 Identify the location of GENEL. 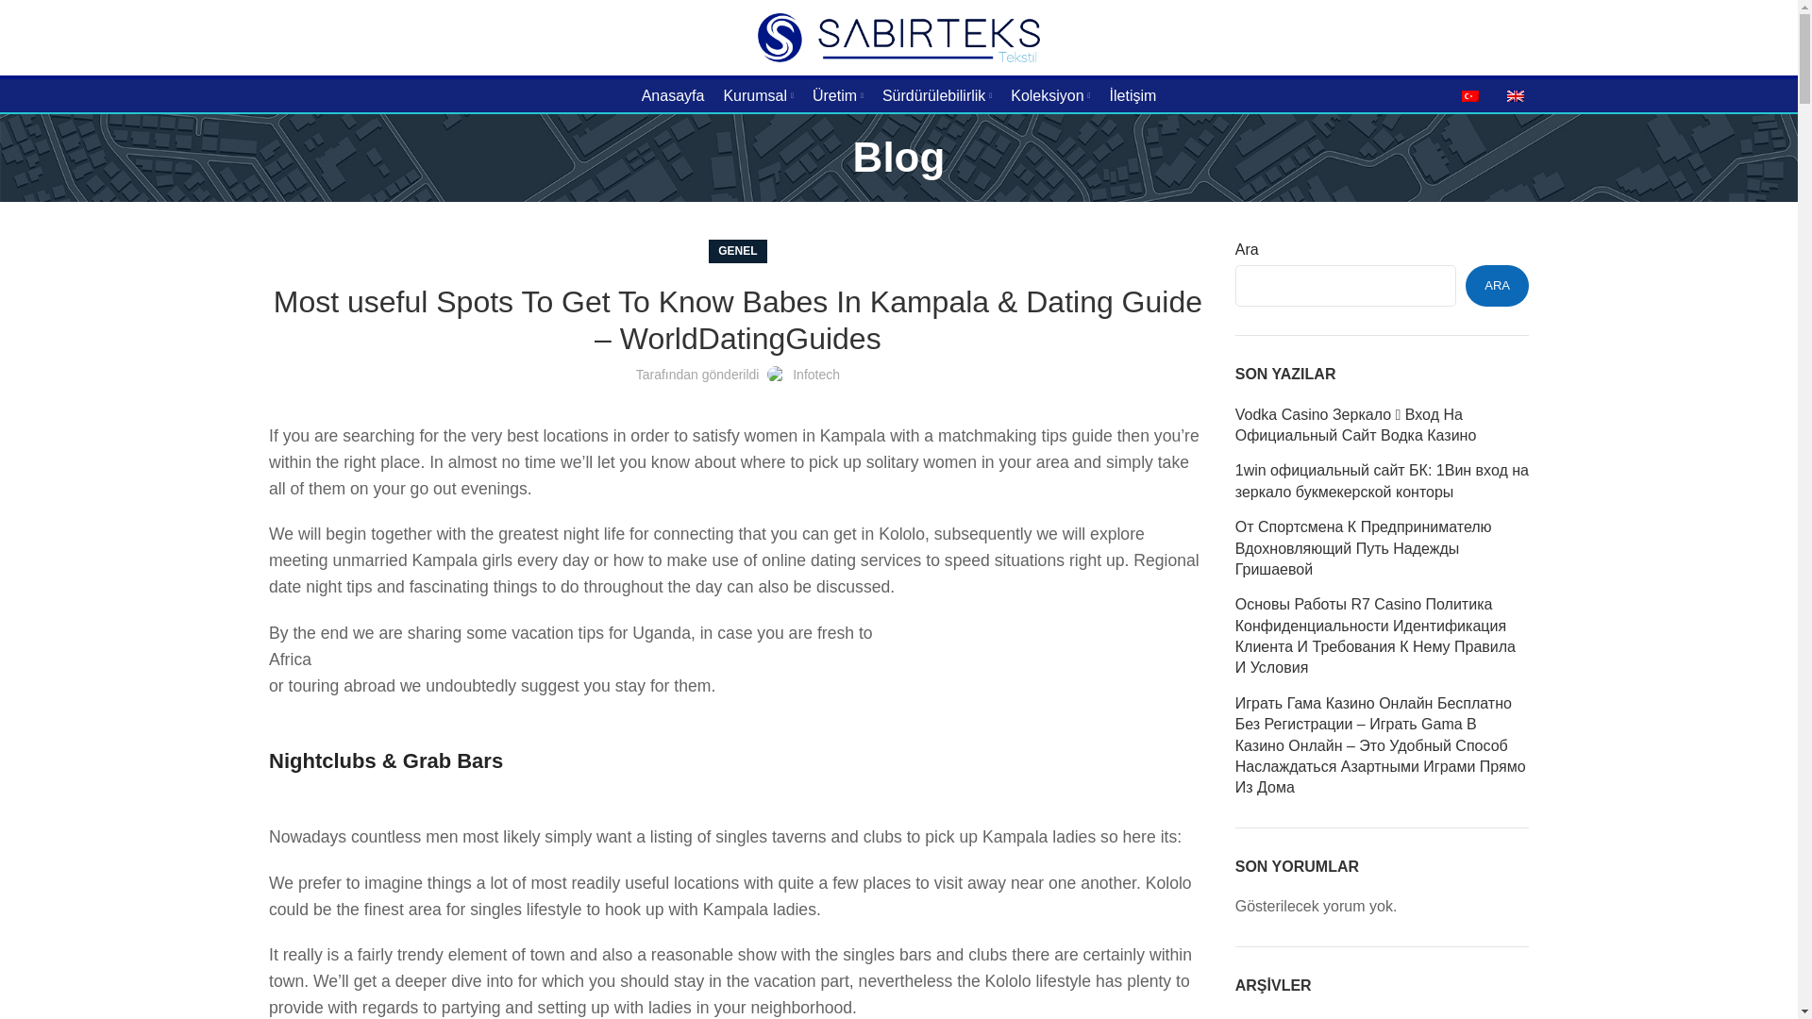
(737, 251).